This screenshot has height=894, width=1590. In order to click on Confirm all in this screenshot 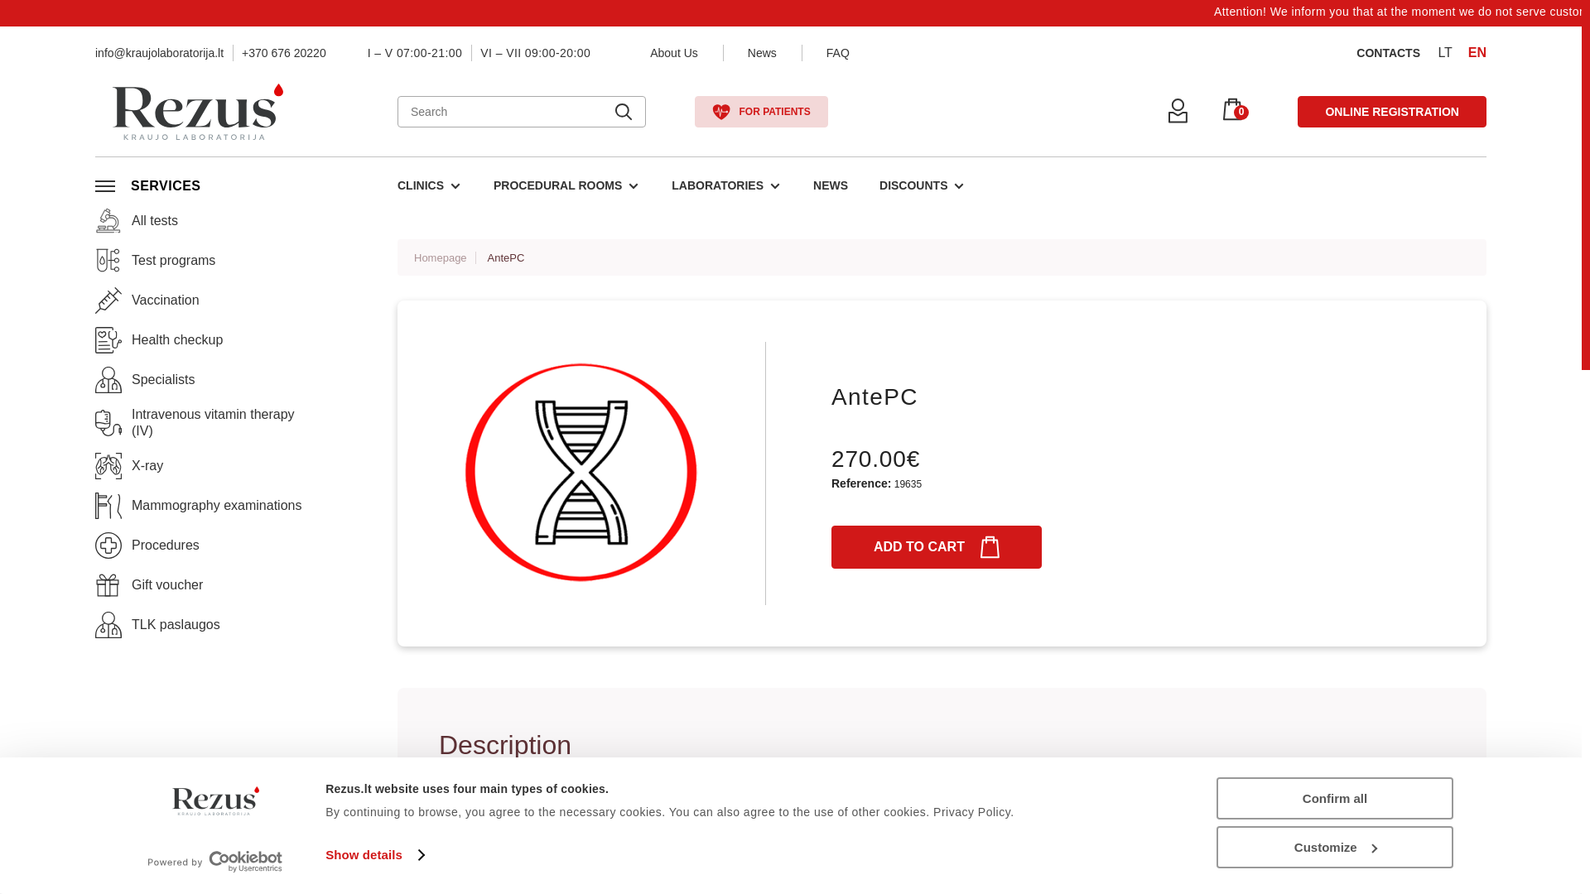, I will do `click(1334, 798)`.